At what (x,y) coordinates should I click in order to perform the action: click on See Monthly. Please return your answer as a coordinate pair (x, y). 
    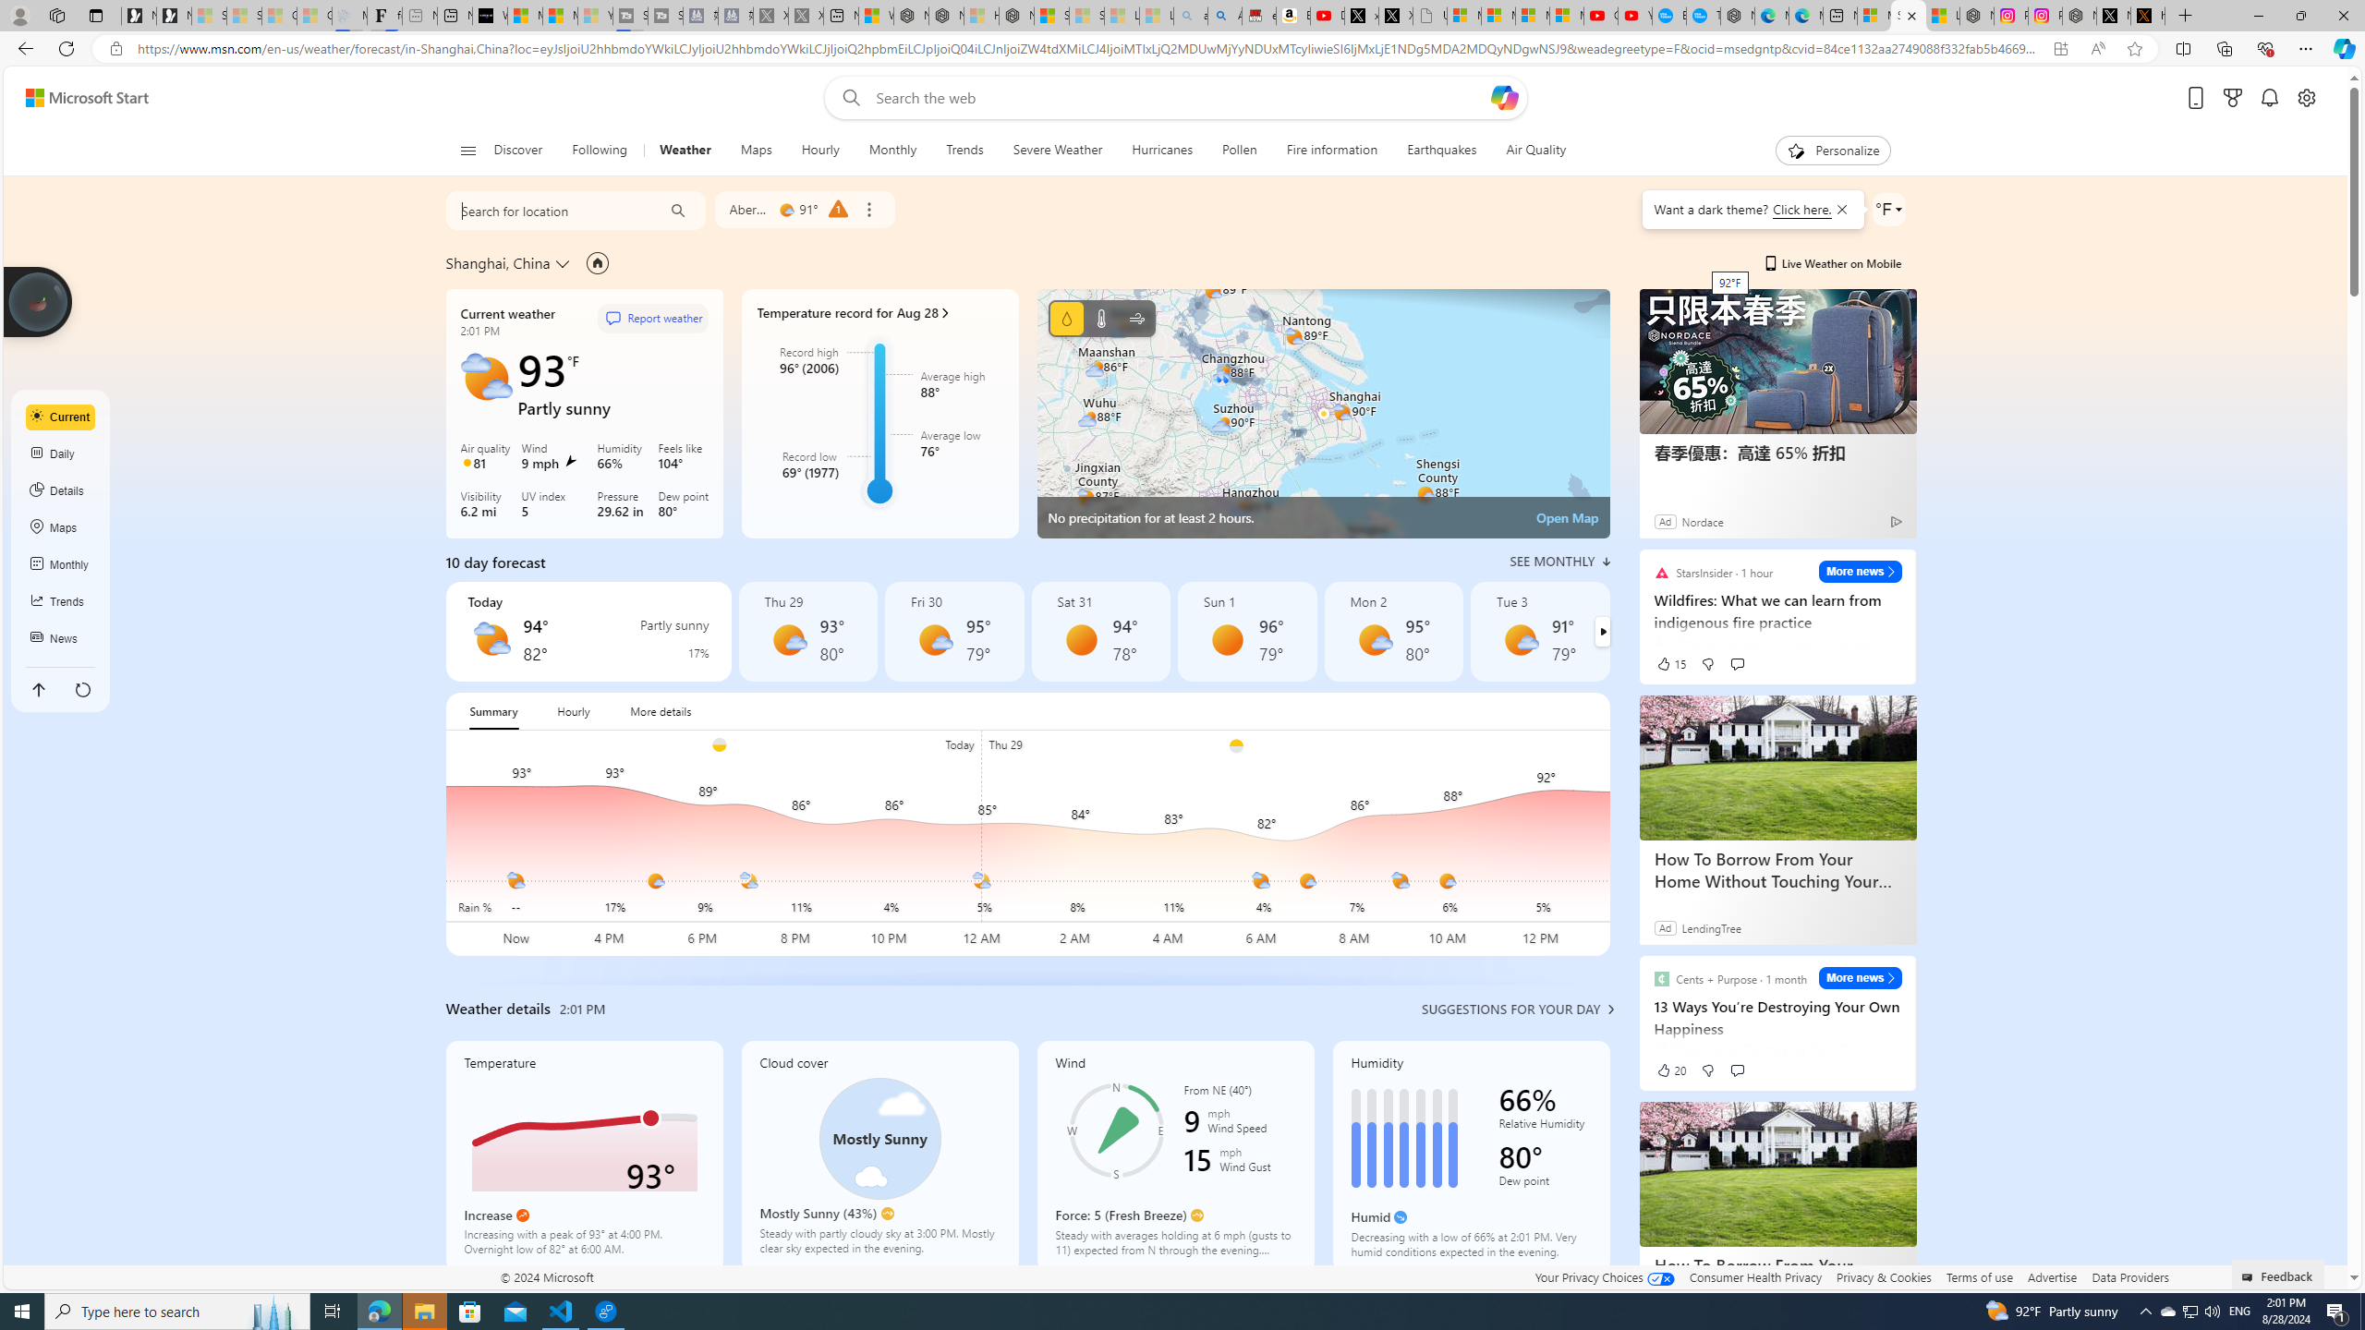
    Looking at the image, I should click on (1559, 562).